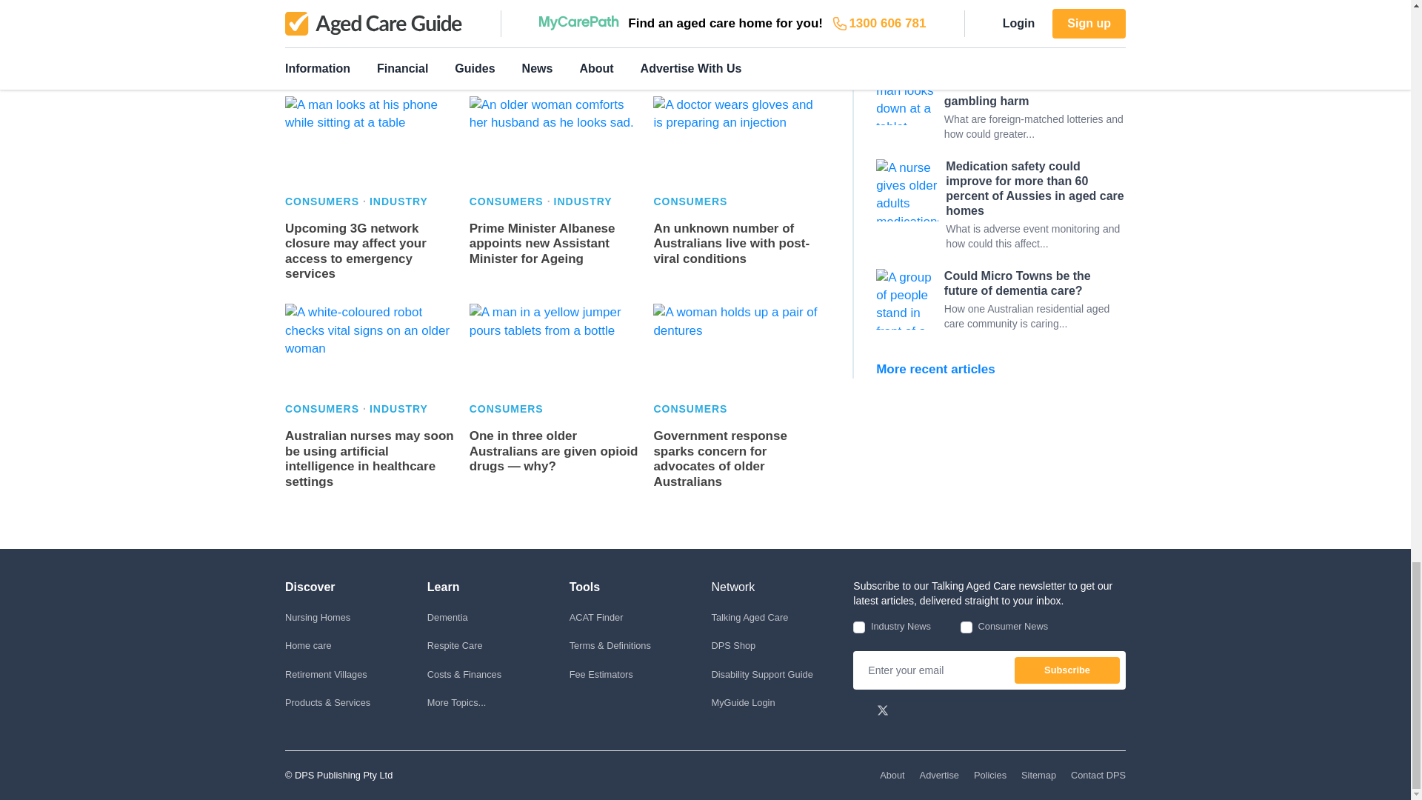 This screenshot has width=1422, height=800. Describe the element at coordinates (859, 627) in the screenshot. I see `on` at that location.